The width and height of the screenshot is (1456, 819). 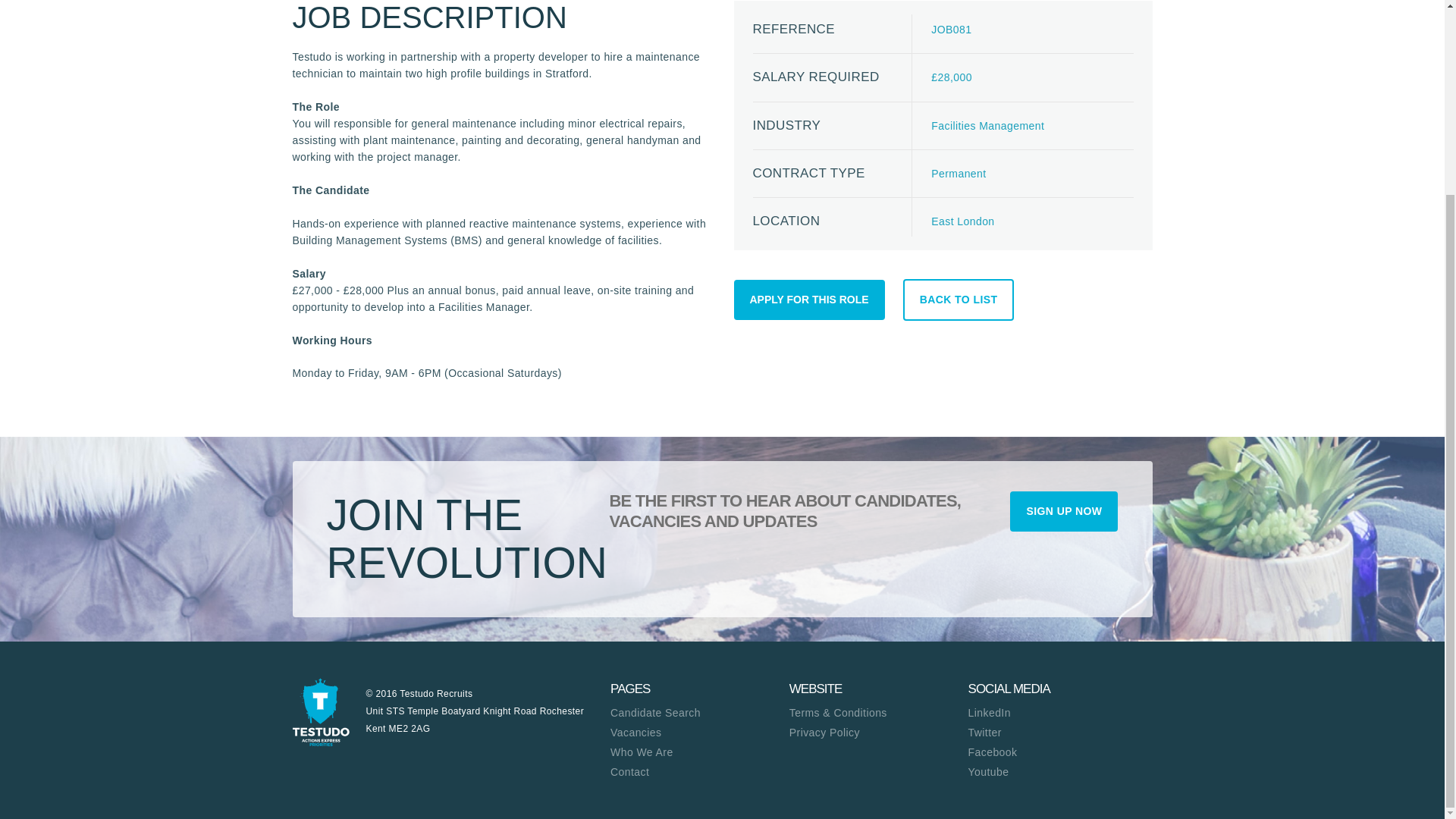 What do you see at coordinates (1057, 713) in the screenshot?
I see `LinkedIn` at bounding box center [1057, 713].